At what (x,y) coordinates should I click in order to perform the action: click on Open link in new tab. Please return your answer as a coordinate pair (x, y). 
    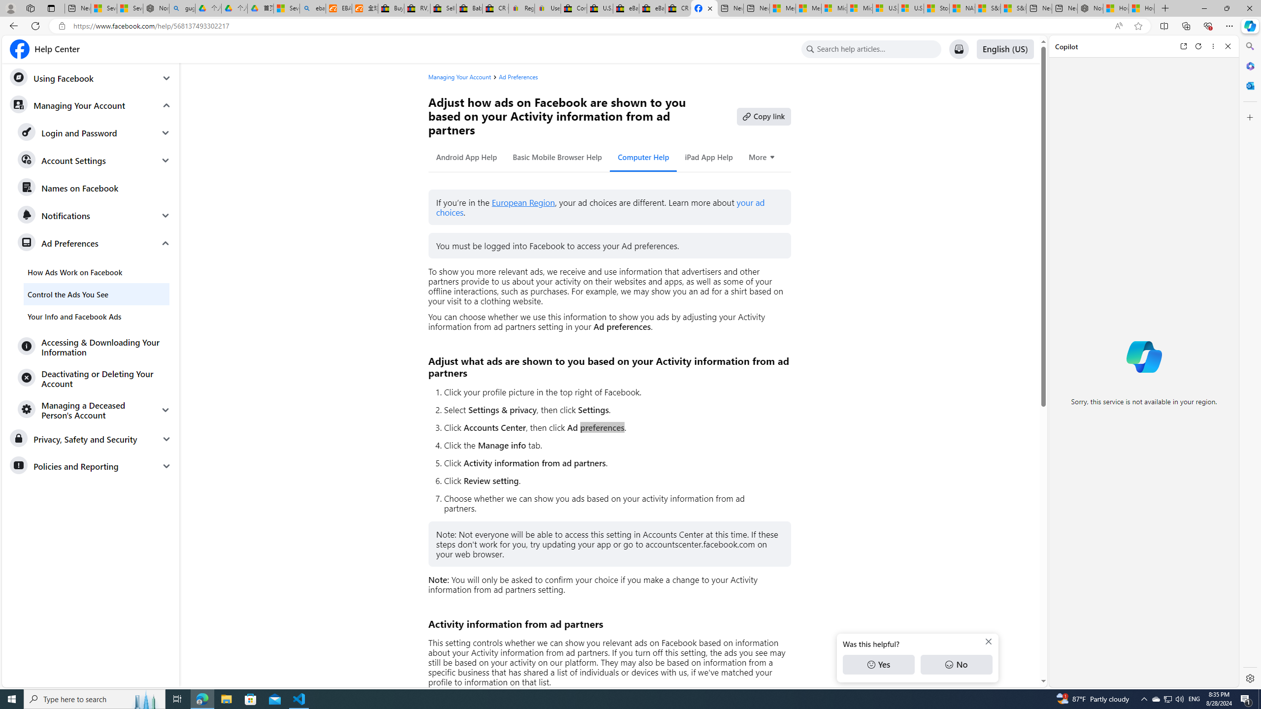
    Looking at the image, I should click on (1183, 46).